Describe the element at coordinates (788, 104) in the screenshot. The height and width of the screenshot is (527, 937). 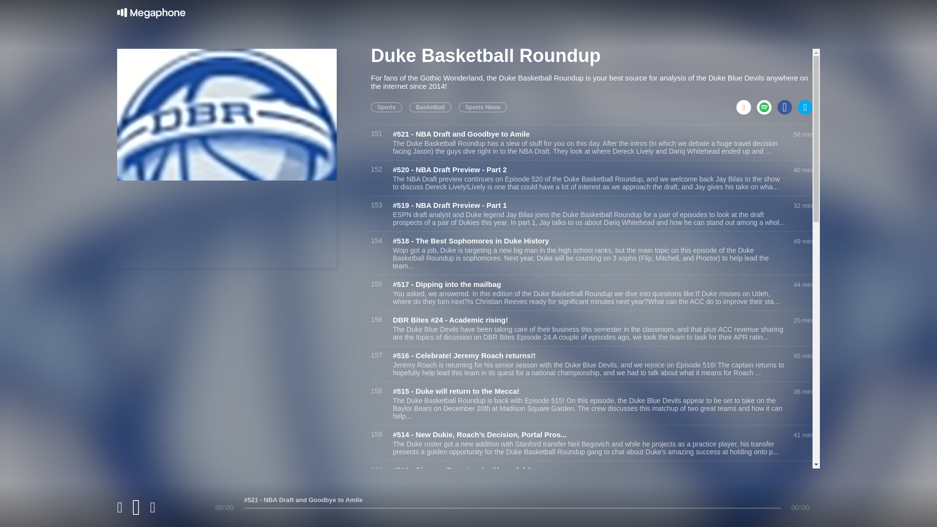
I see `Share via Facebook` at that location.